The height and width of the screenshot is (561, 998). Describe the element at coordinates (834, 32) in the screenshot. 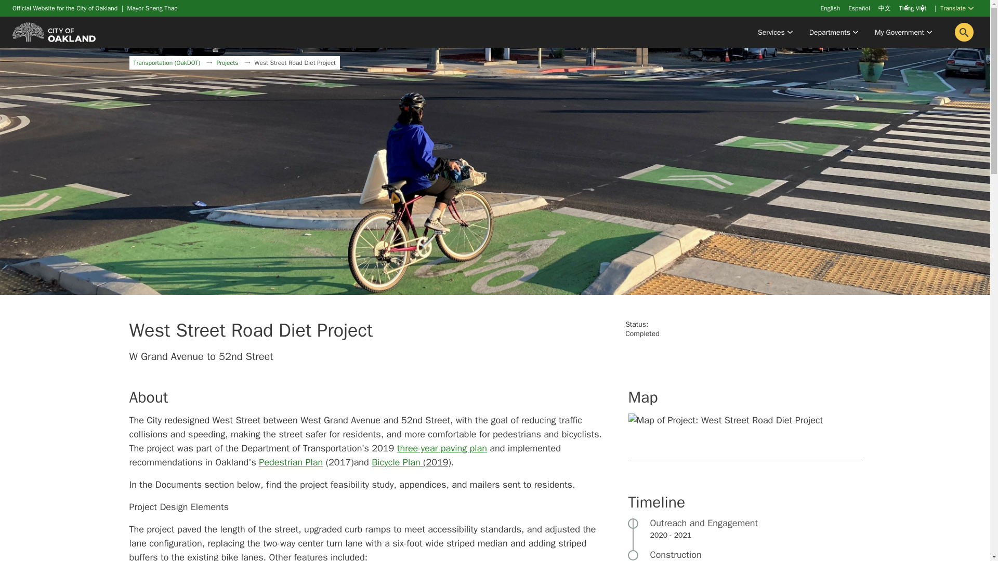

I see `Departments` at that location.